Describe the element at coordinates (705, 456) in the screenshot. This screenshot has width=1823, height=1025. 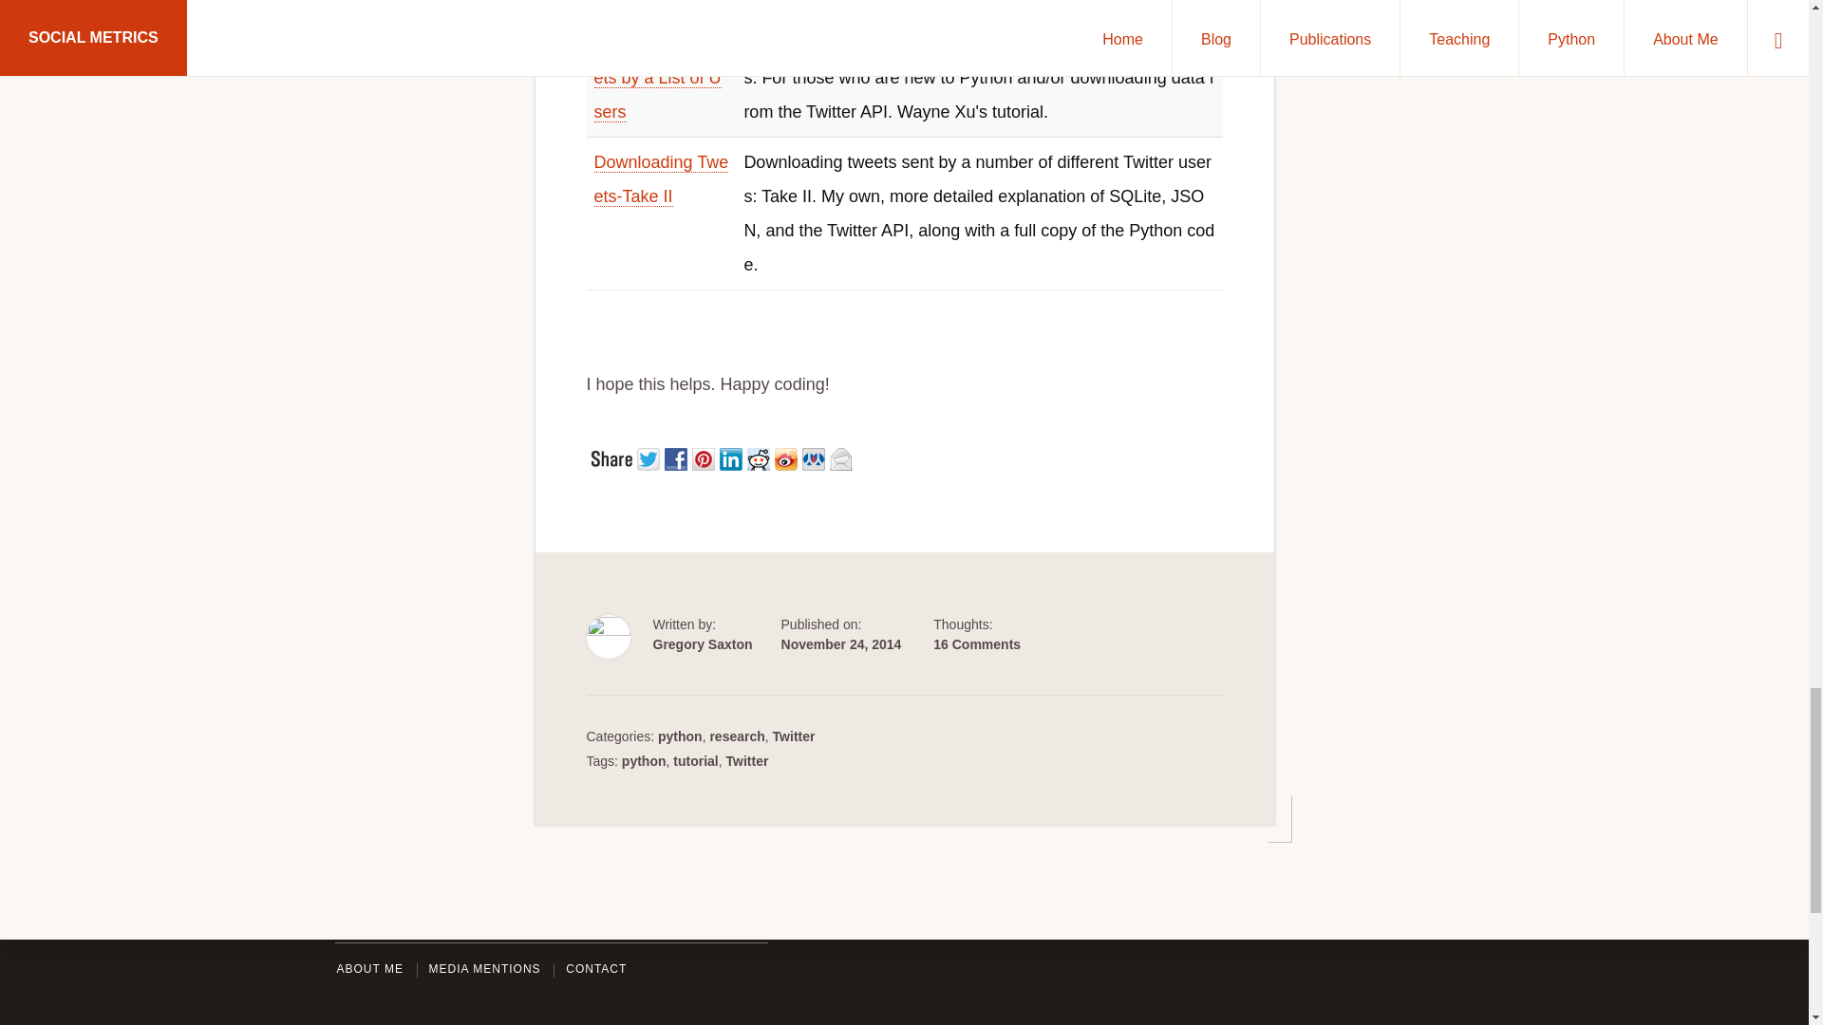
I see `Pinterest` at that location.